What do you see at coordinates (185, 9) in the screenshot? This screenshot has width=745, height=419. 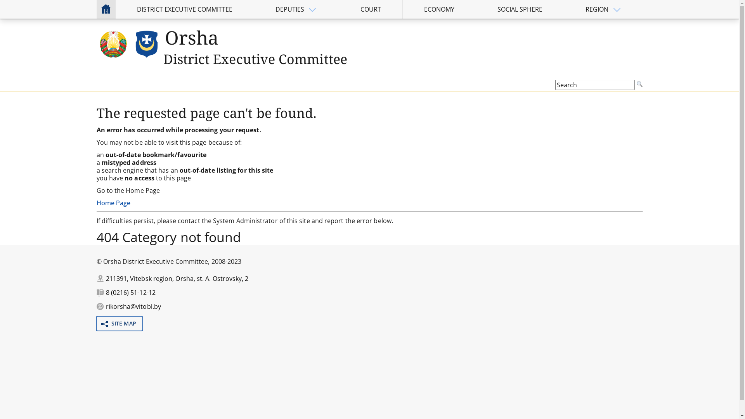 I see `DISTRICT EXECUTIVE COMMITTEE` at bounding box center [185, 9].